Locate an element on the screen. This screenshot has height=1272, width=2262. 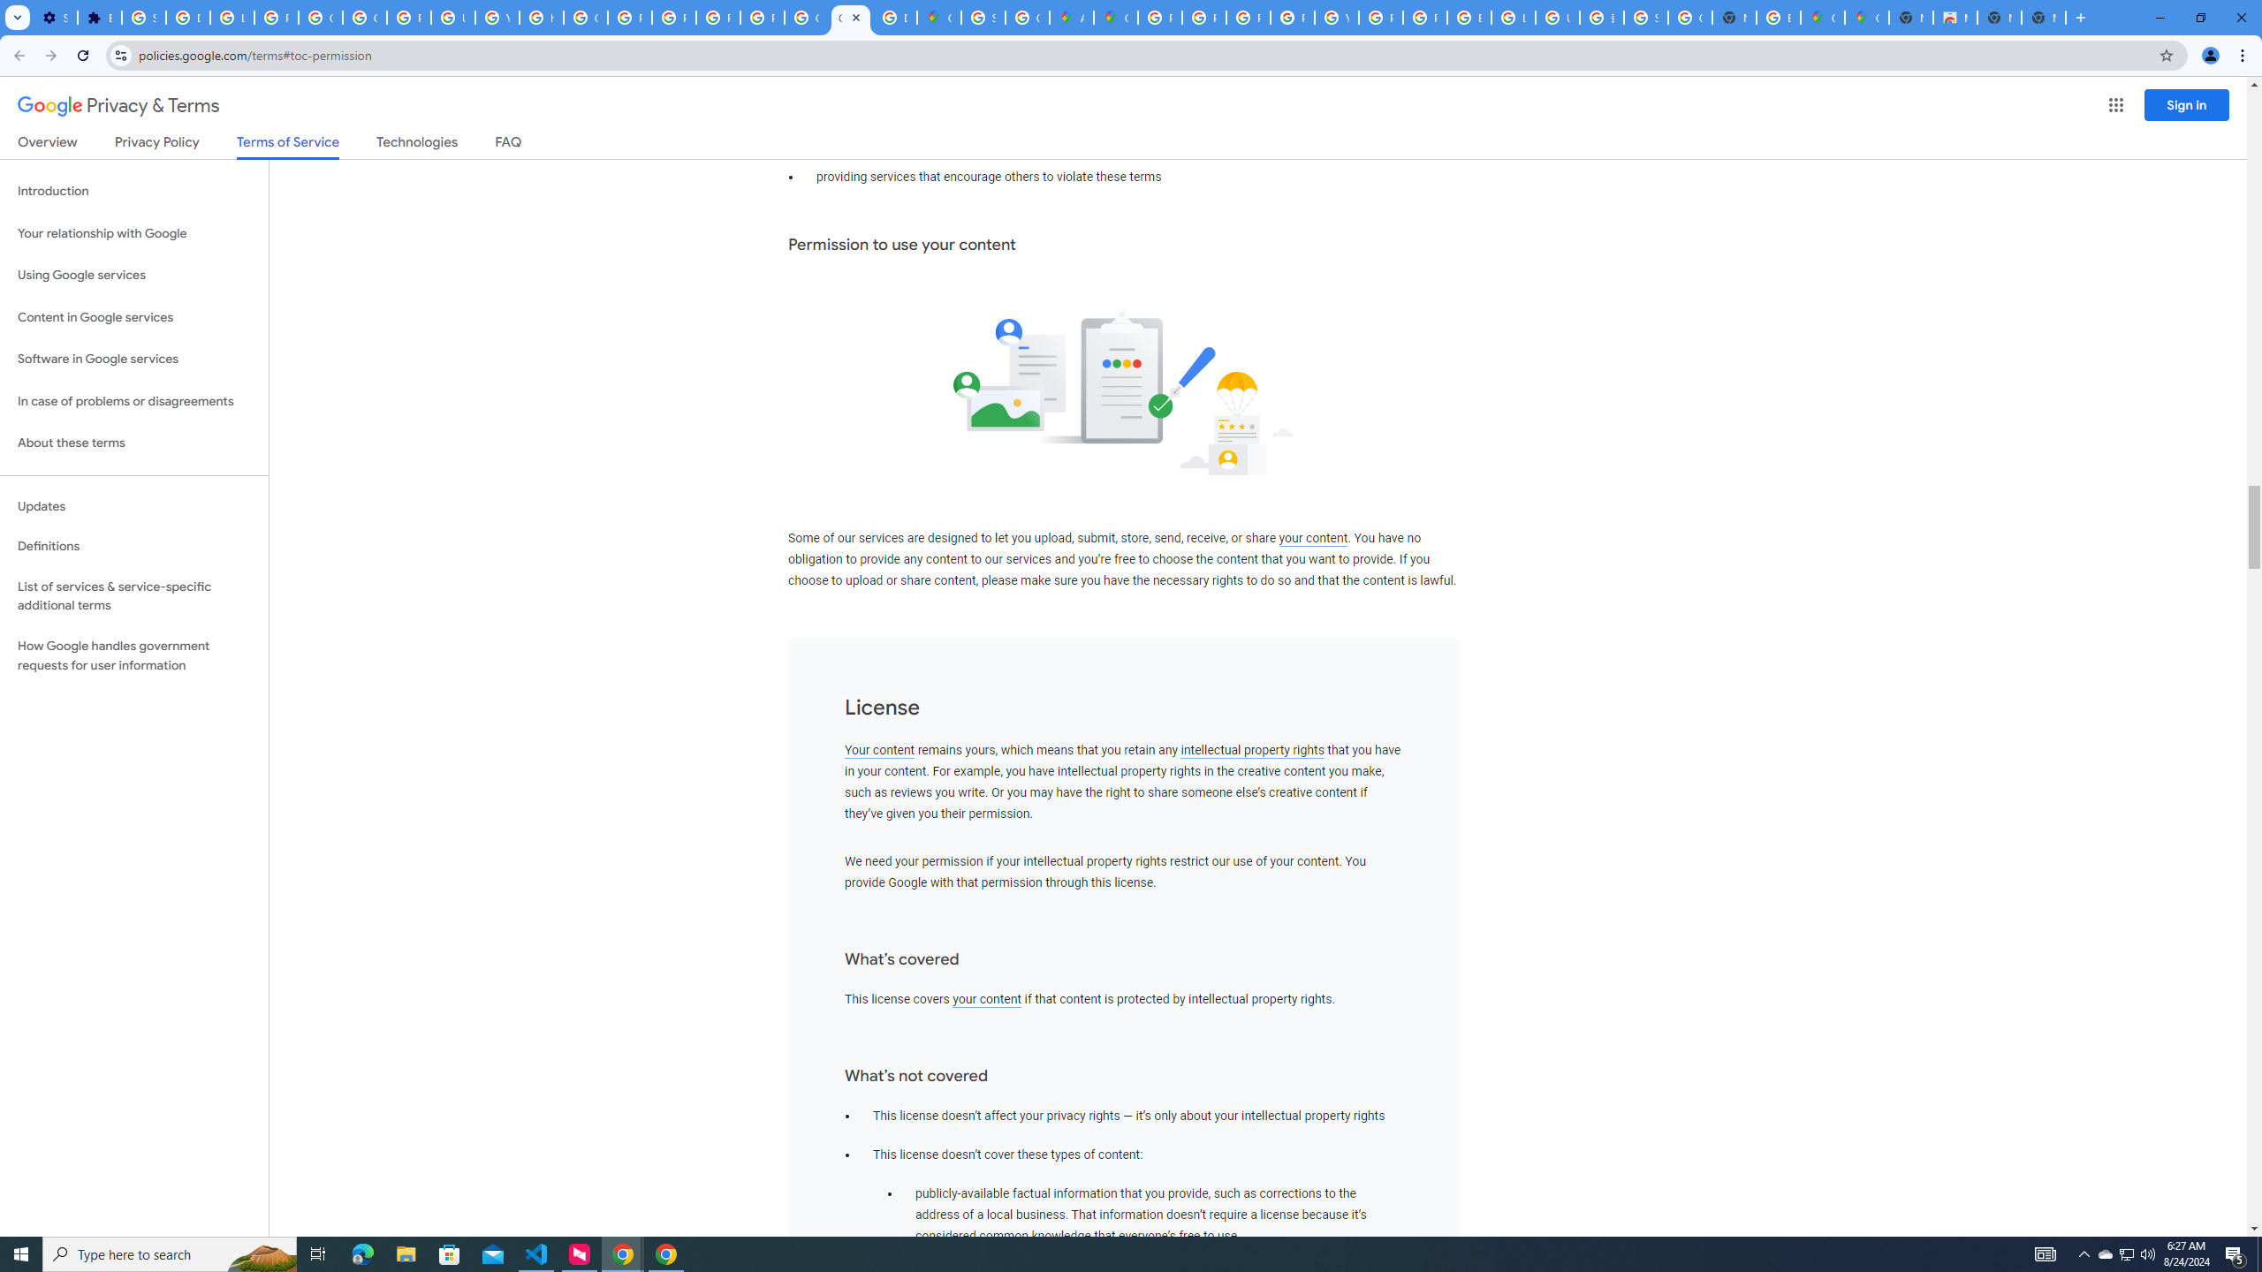
Updates is located at coordinates (134, 507).